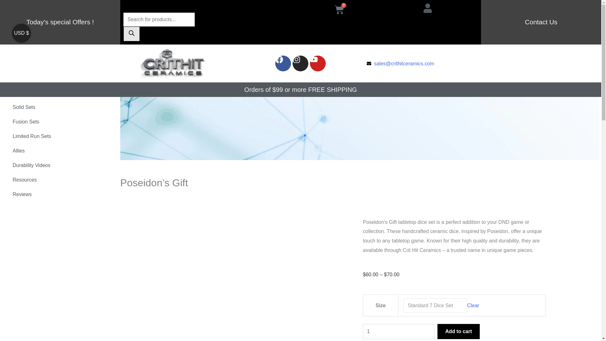  I want to click on Reviews, so click(61, 194).